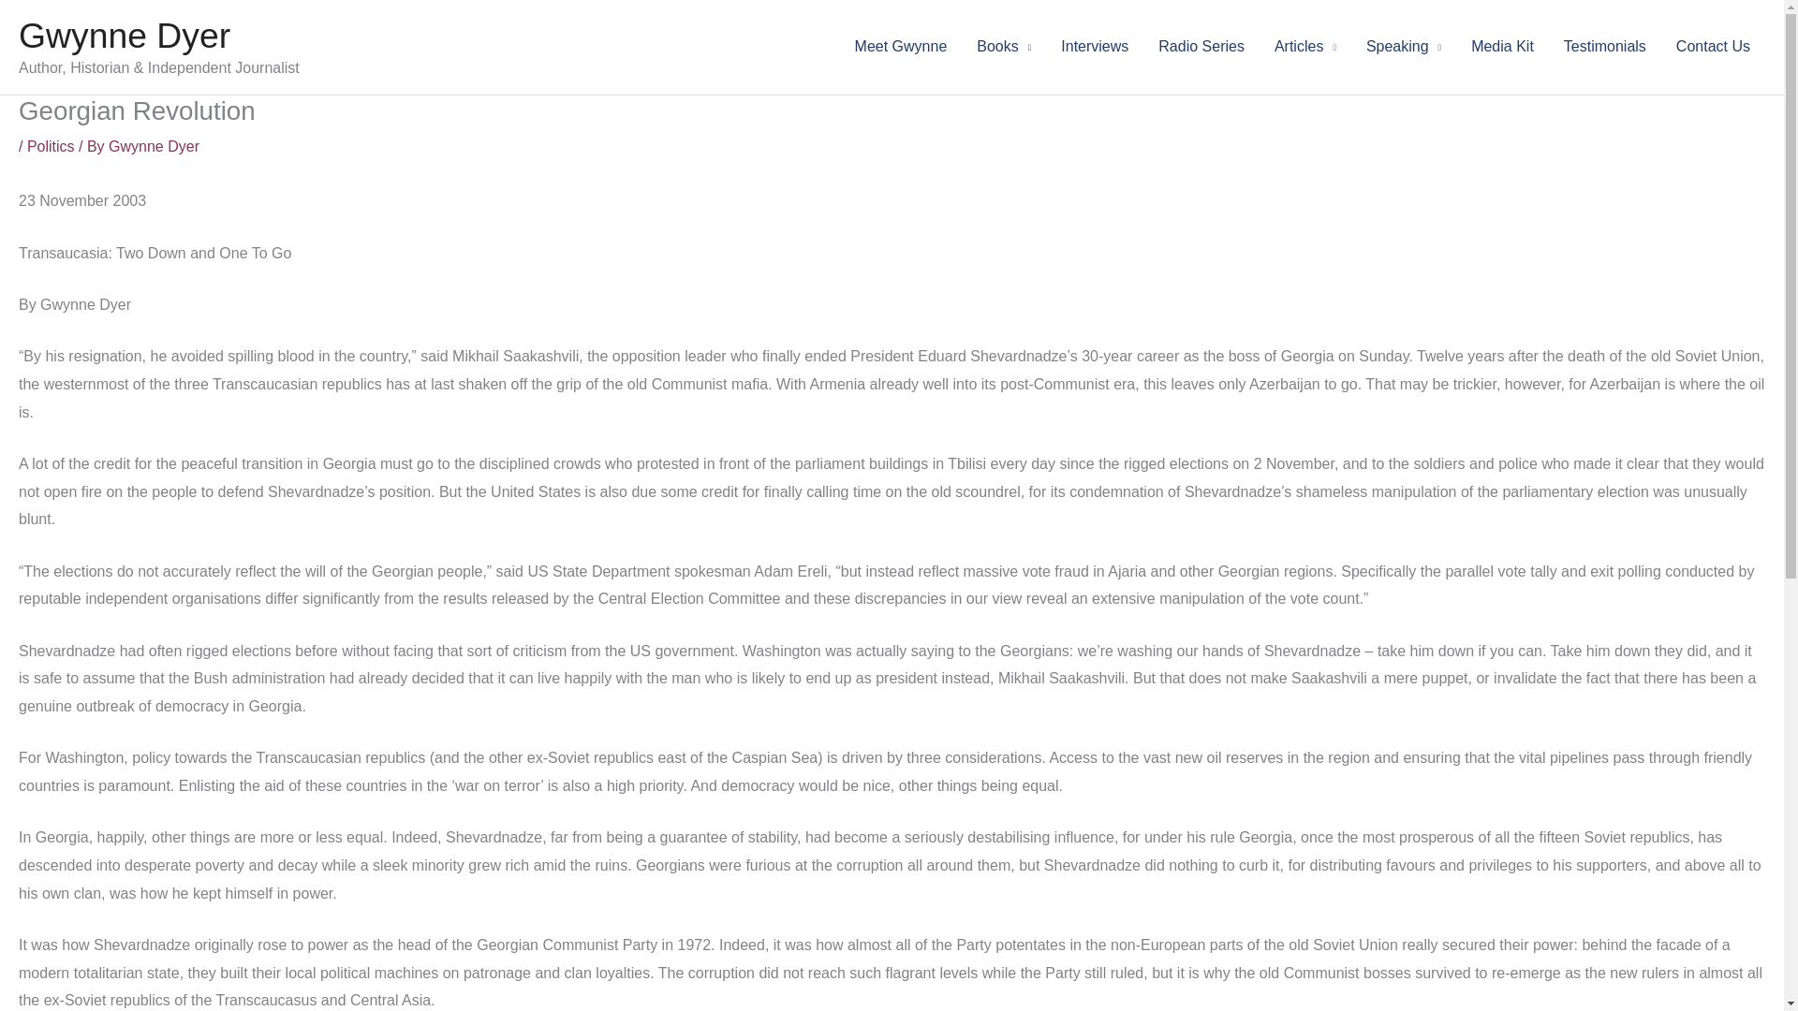 Image resolution: width=1798 pixels, height=1011 pixels. Describe the element at coordinates (1004, 47) in the screenshot. I see `Books` at that location.